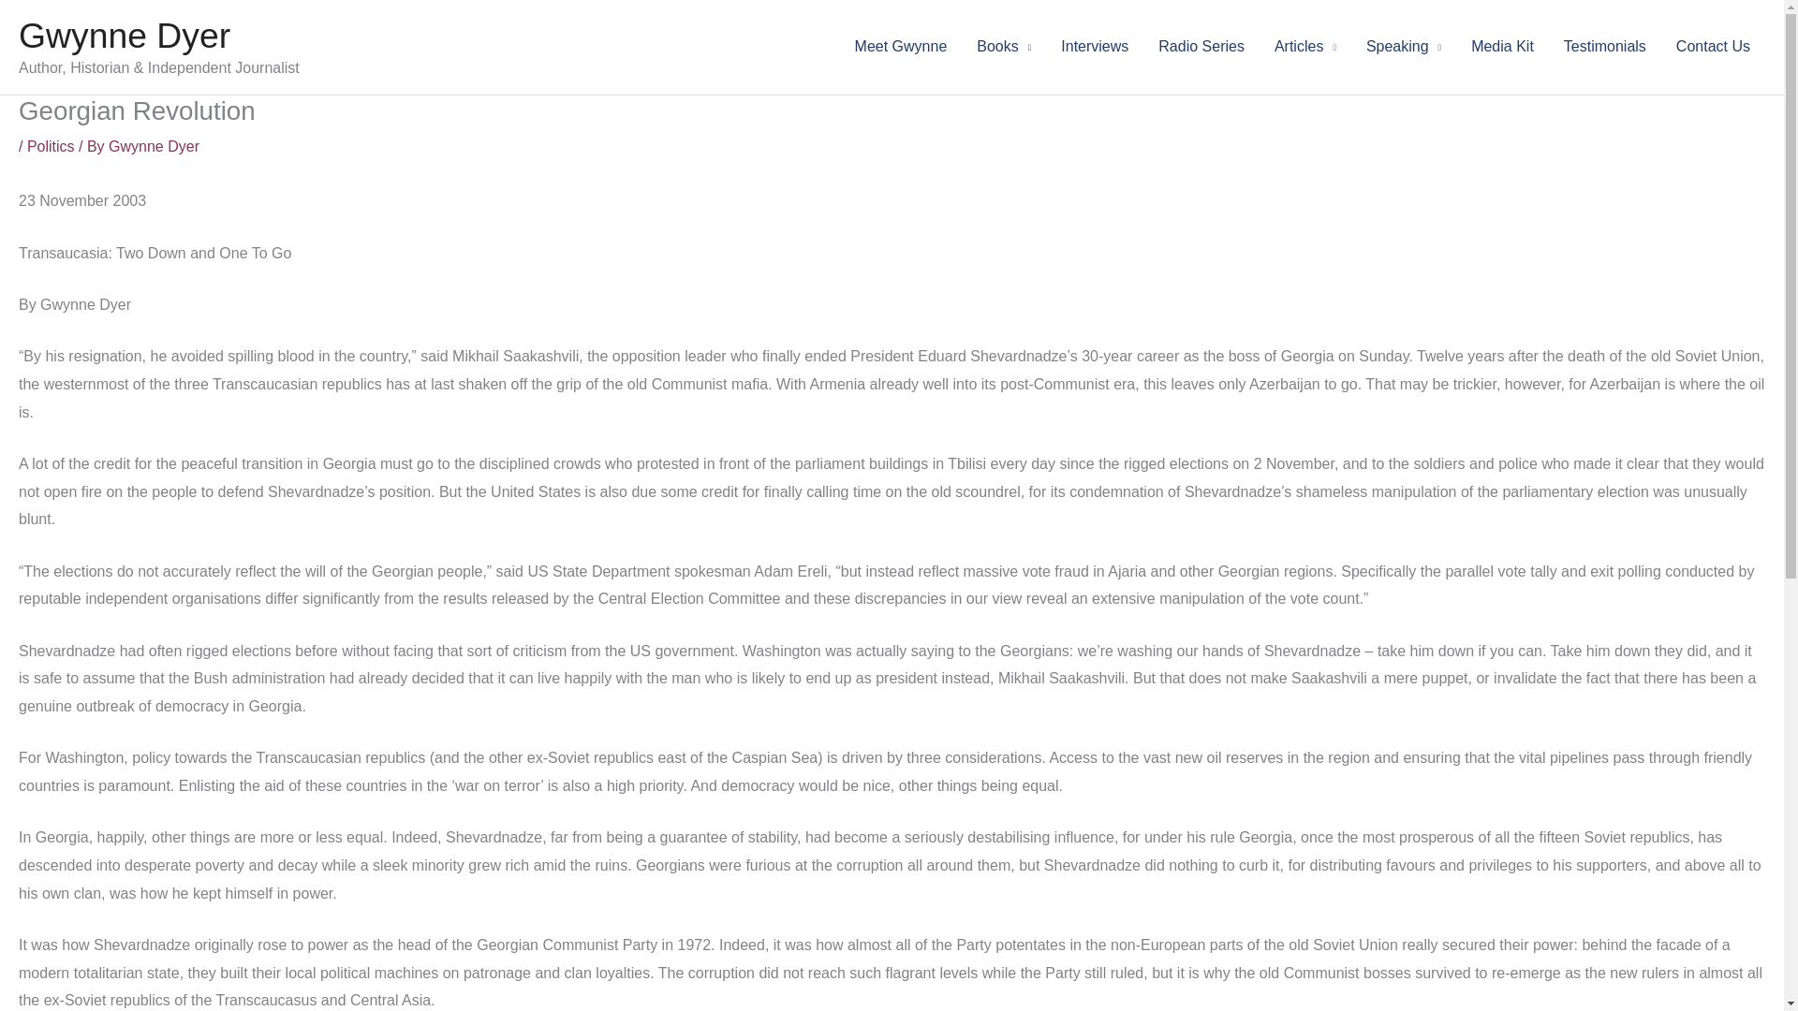 Image resolution: width=1798 pixels, height=1011 pixels. Describe the element at coordinates (1004, 47) in the screenshot. I see `Books` at that location.